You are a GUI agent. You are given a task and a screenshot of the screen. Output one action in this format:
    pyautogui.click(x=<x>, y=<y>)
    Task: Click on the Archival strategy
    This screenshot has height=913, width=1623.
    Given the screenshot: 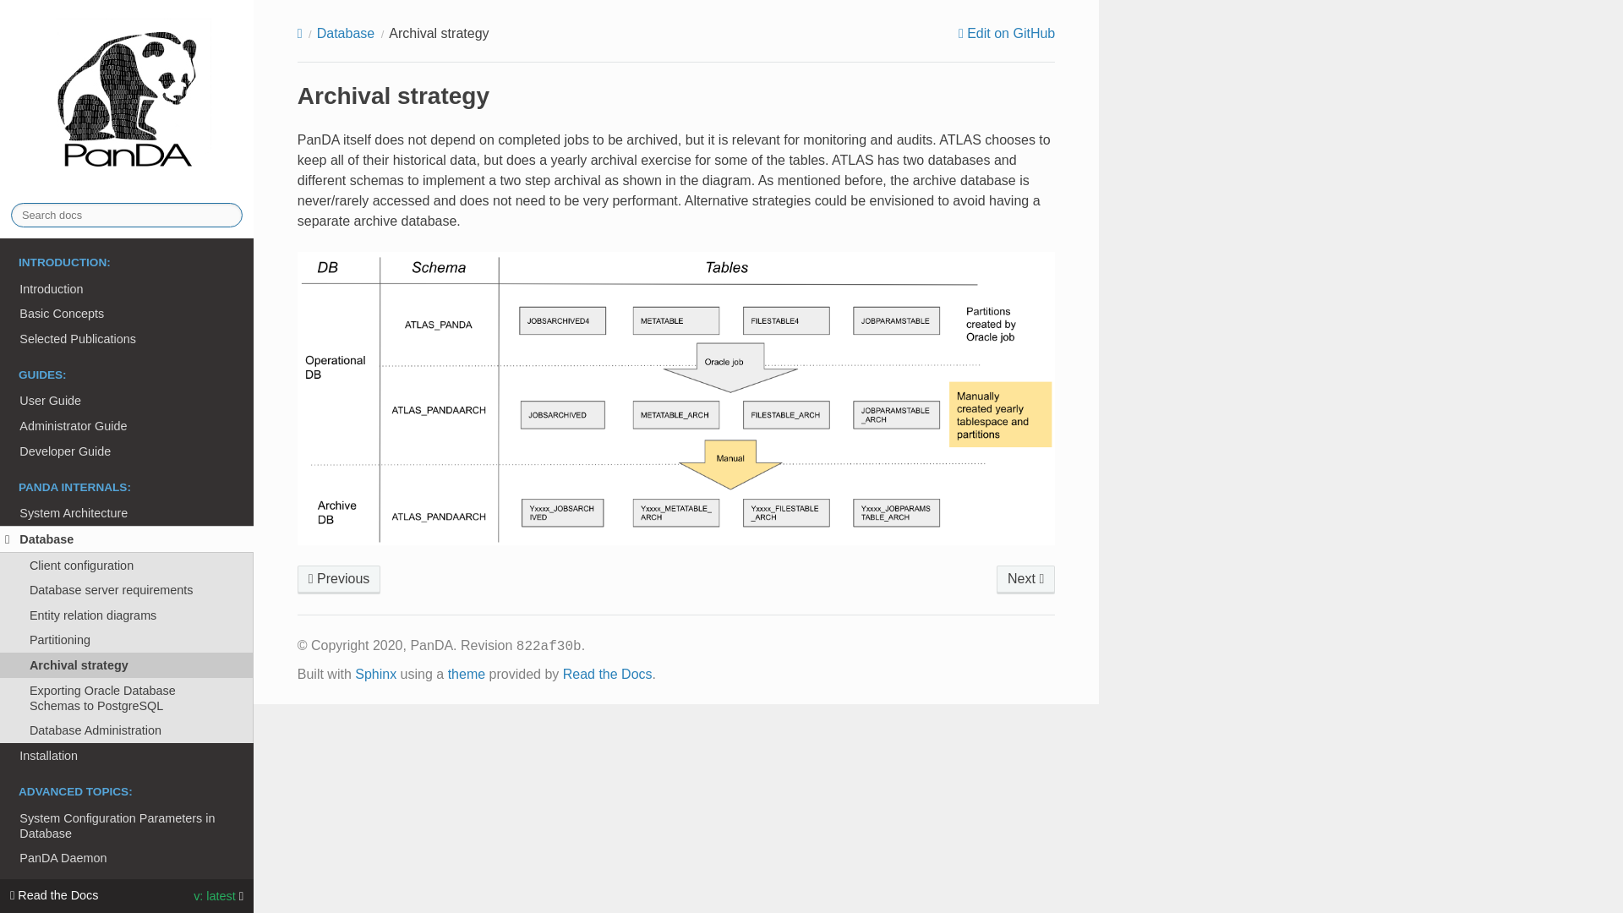 What is the action you would take?
    pyautogui.click(x=127, y=665)
    